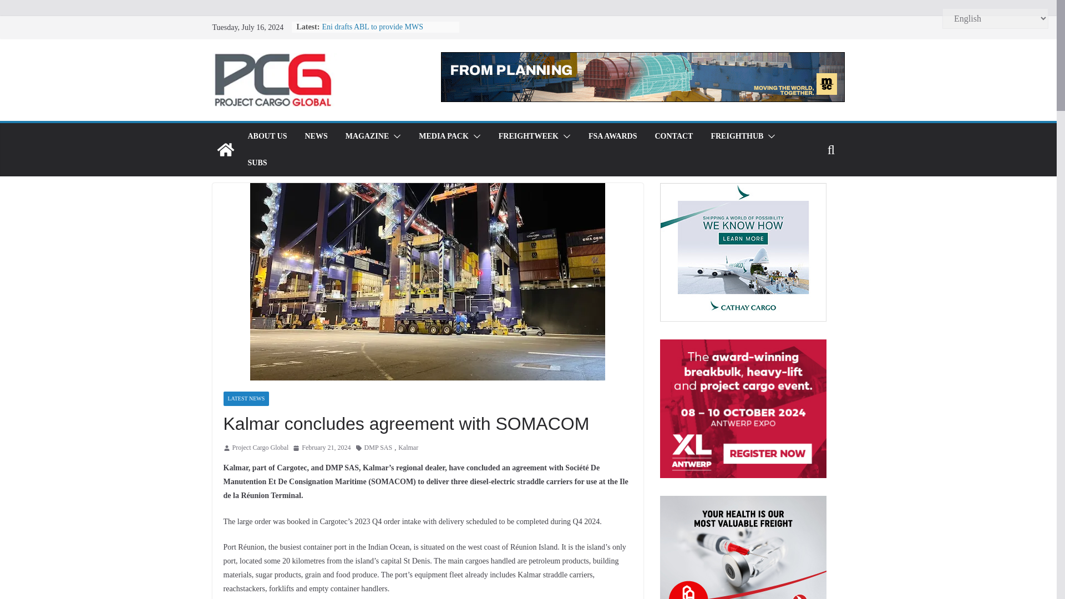 This screenshot has height=599, width=1065. I want to click on LATEST NEWS, so click(246, 399).